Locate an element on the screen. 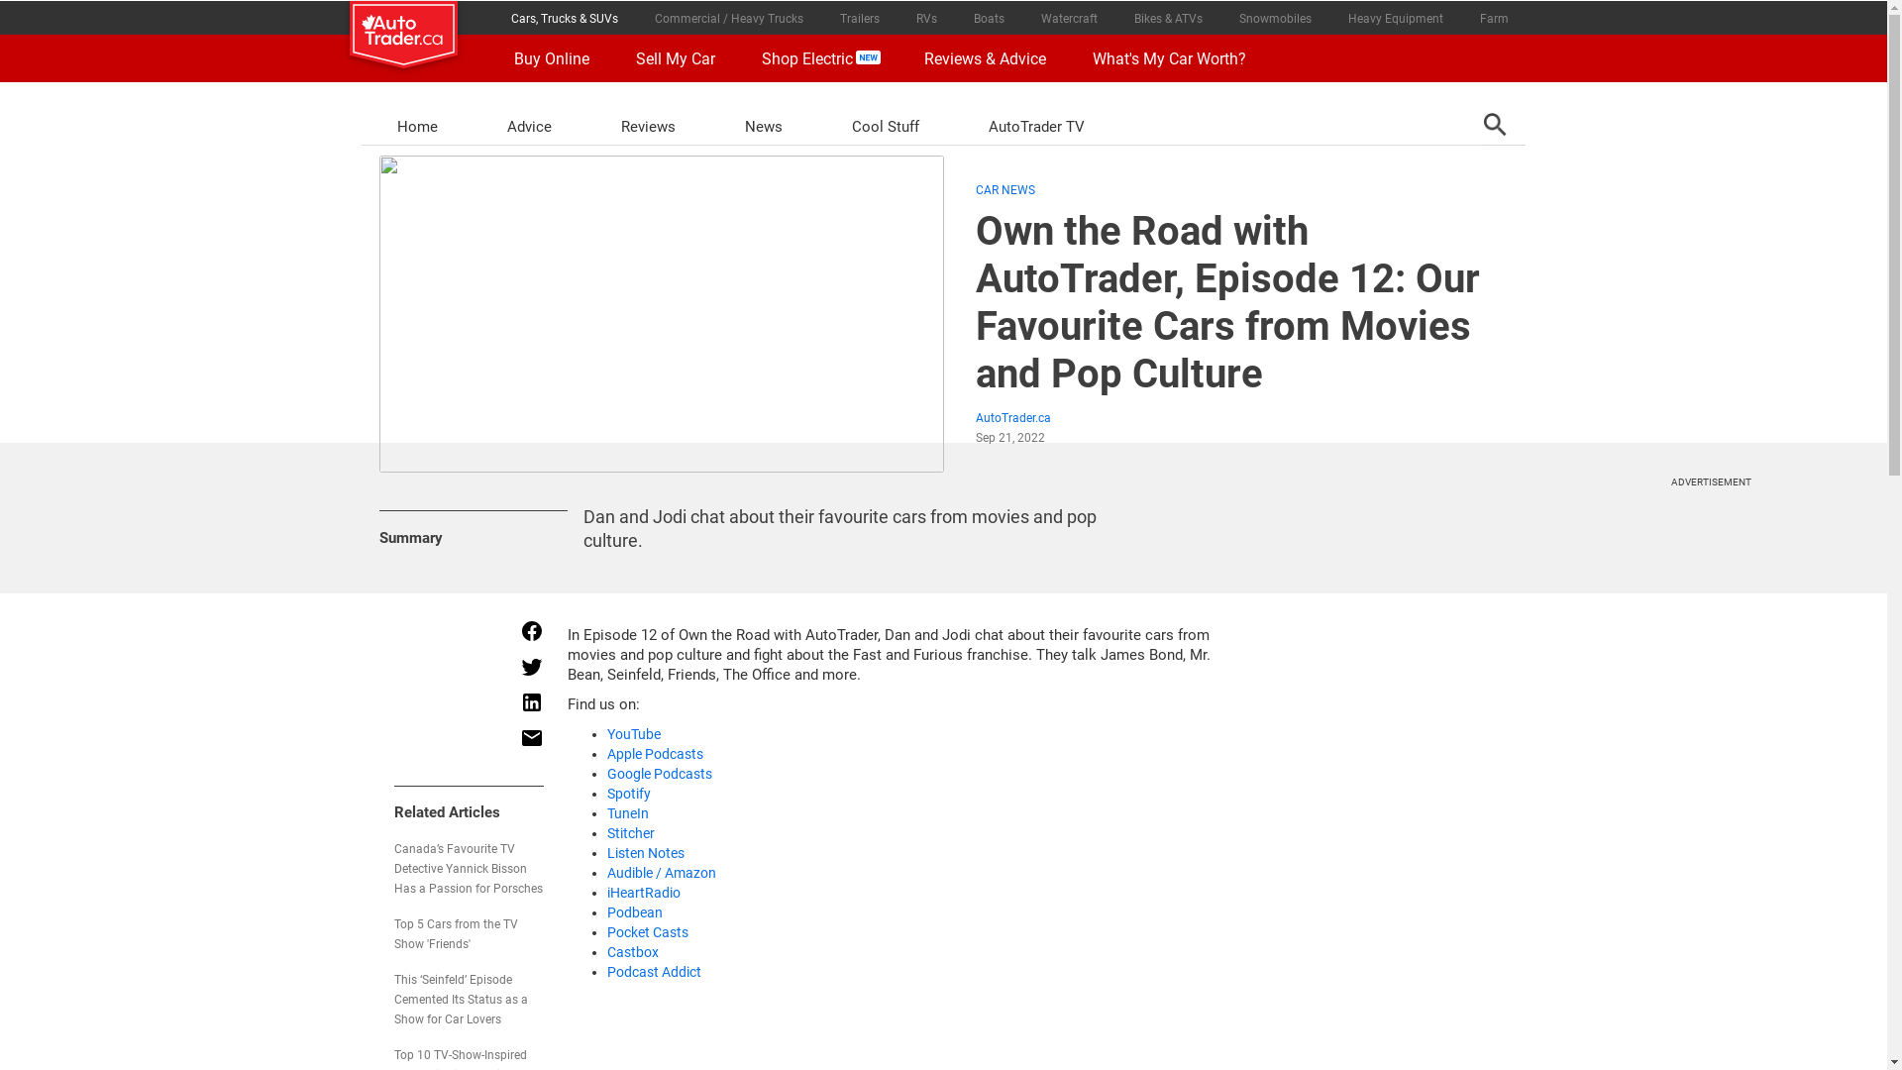  Podbean is located at coordinates (634, 912).